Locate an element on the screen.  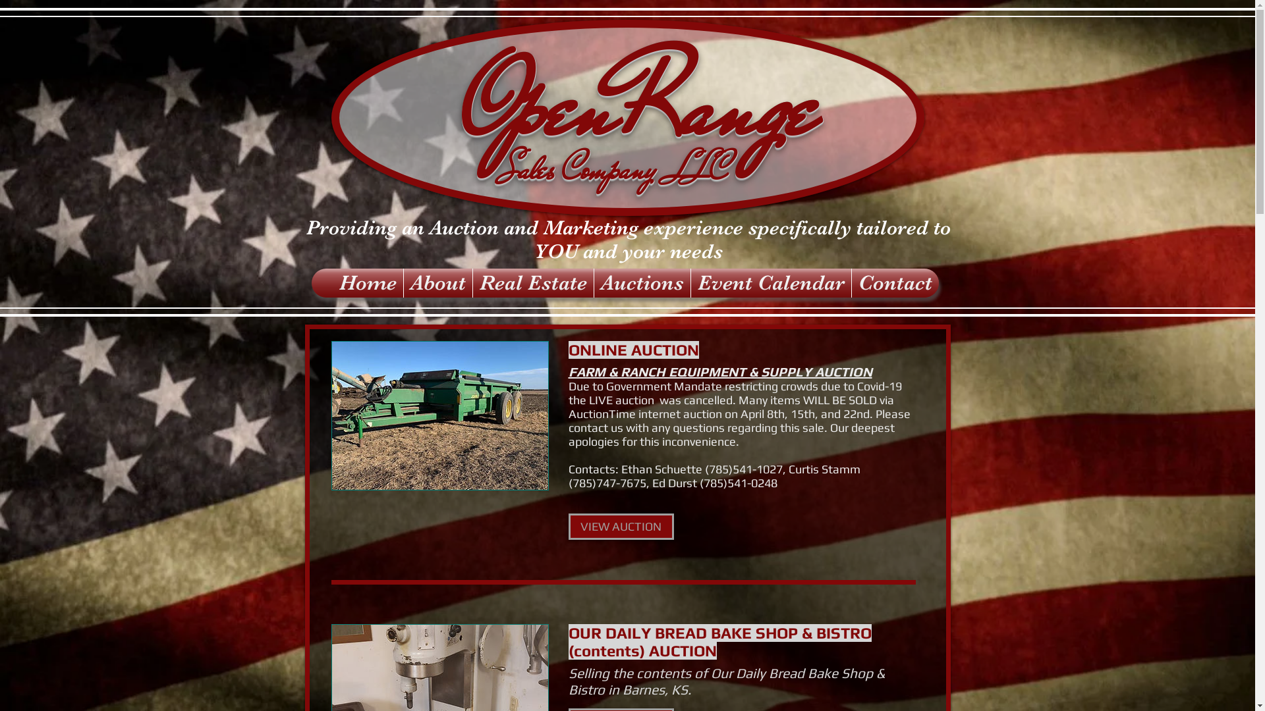
Contact is located at coordinates (895, 283).